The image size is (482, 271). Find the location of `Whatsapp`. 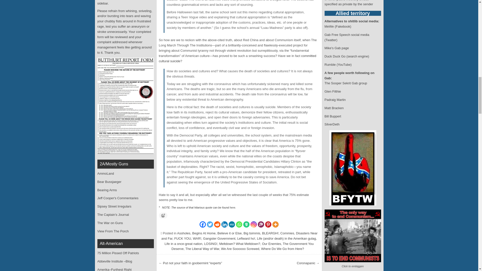

Whatsapp is located at coordinates (239, 224).